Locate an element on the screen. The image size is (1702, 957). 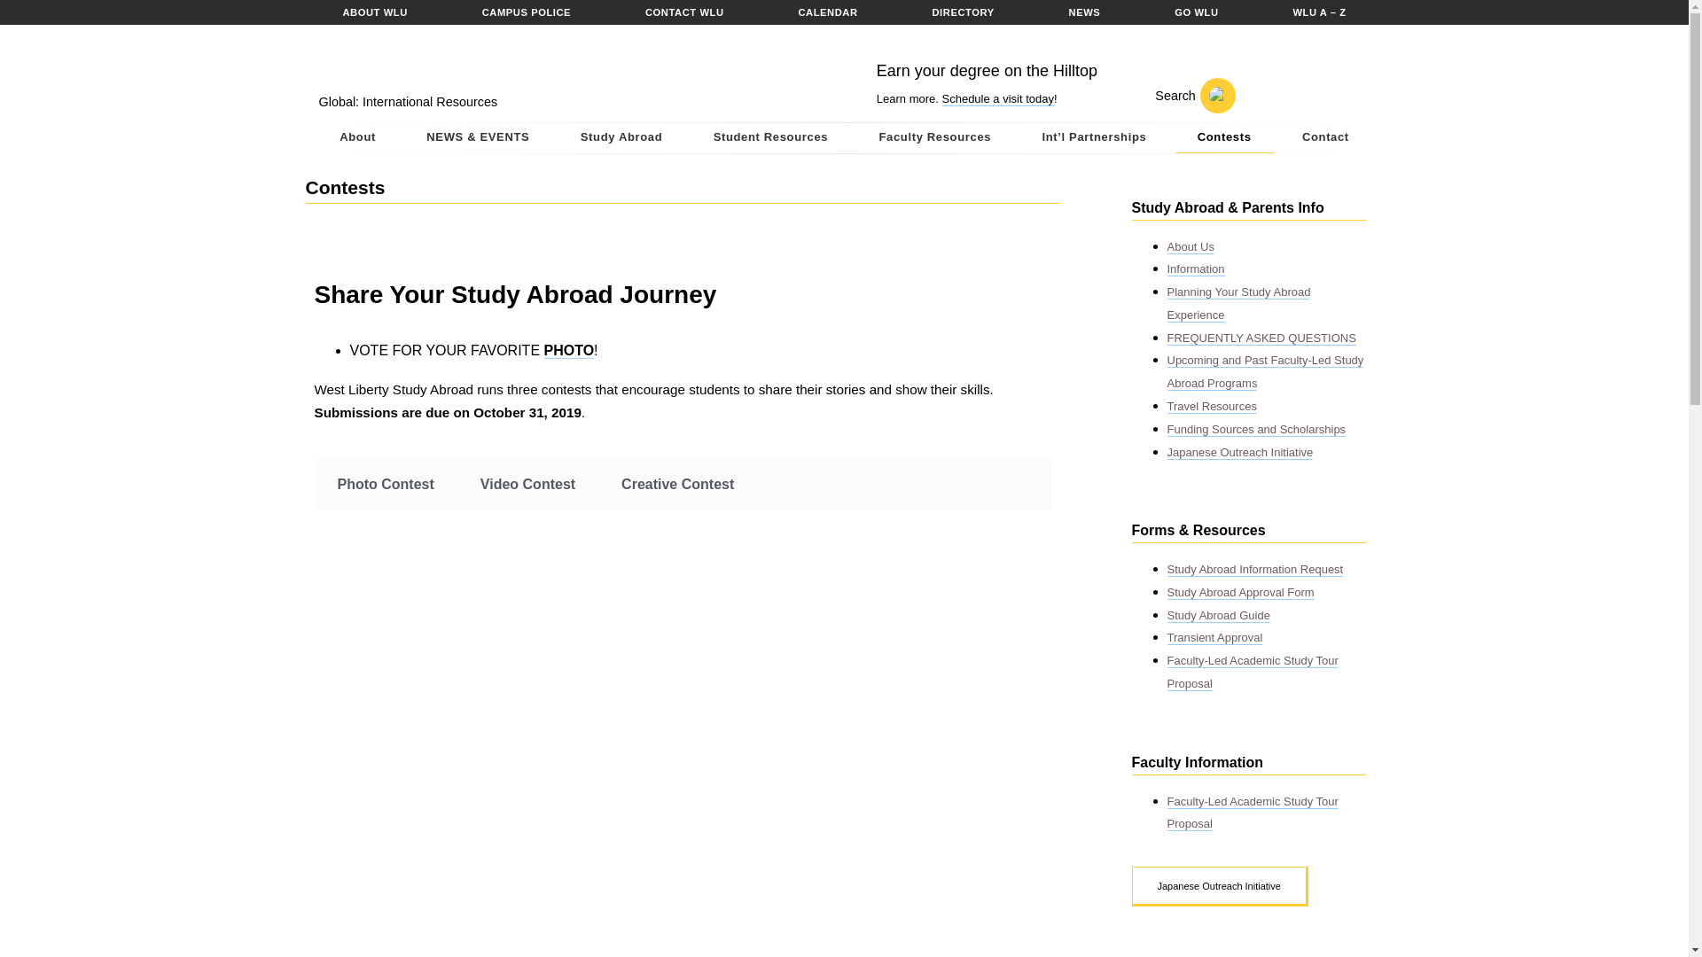
CAMPUS POLICE is located at coordinates (526, 12).